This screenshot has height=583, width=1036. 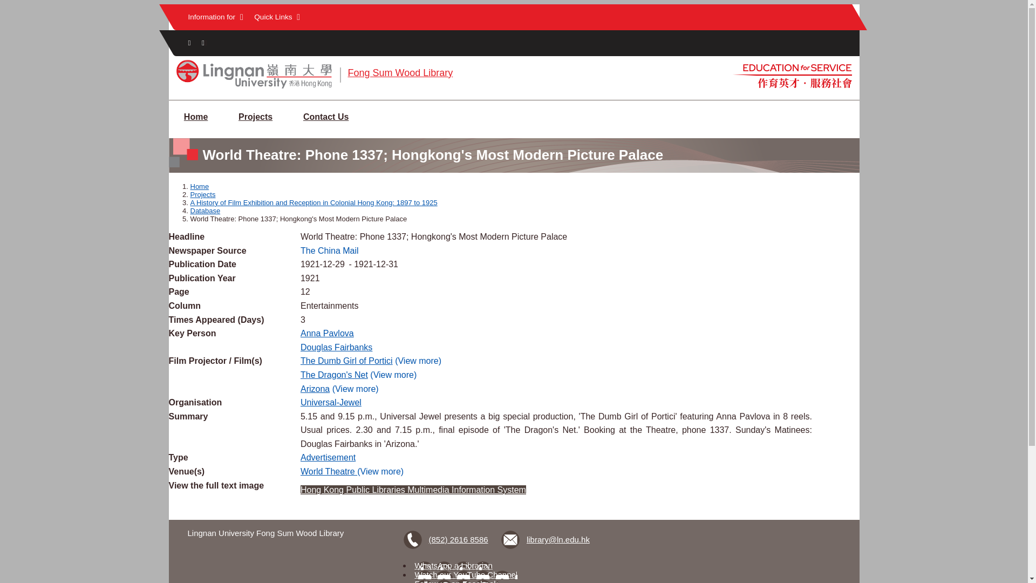 What do you see at coordinates (448, 540) in the screenshot?
I see `Phone Number` at bounding box center [448, 540].